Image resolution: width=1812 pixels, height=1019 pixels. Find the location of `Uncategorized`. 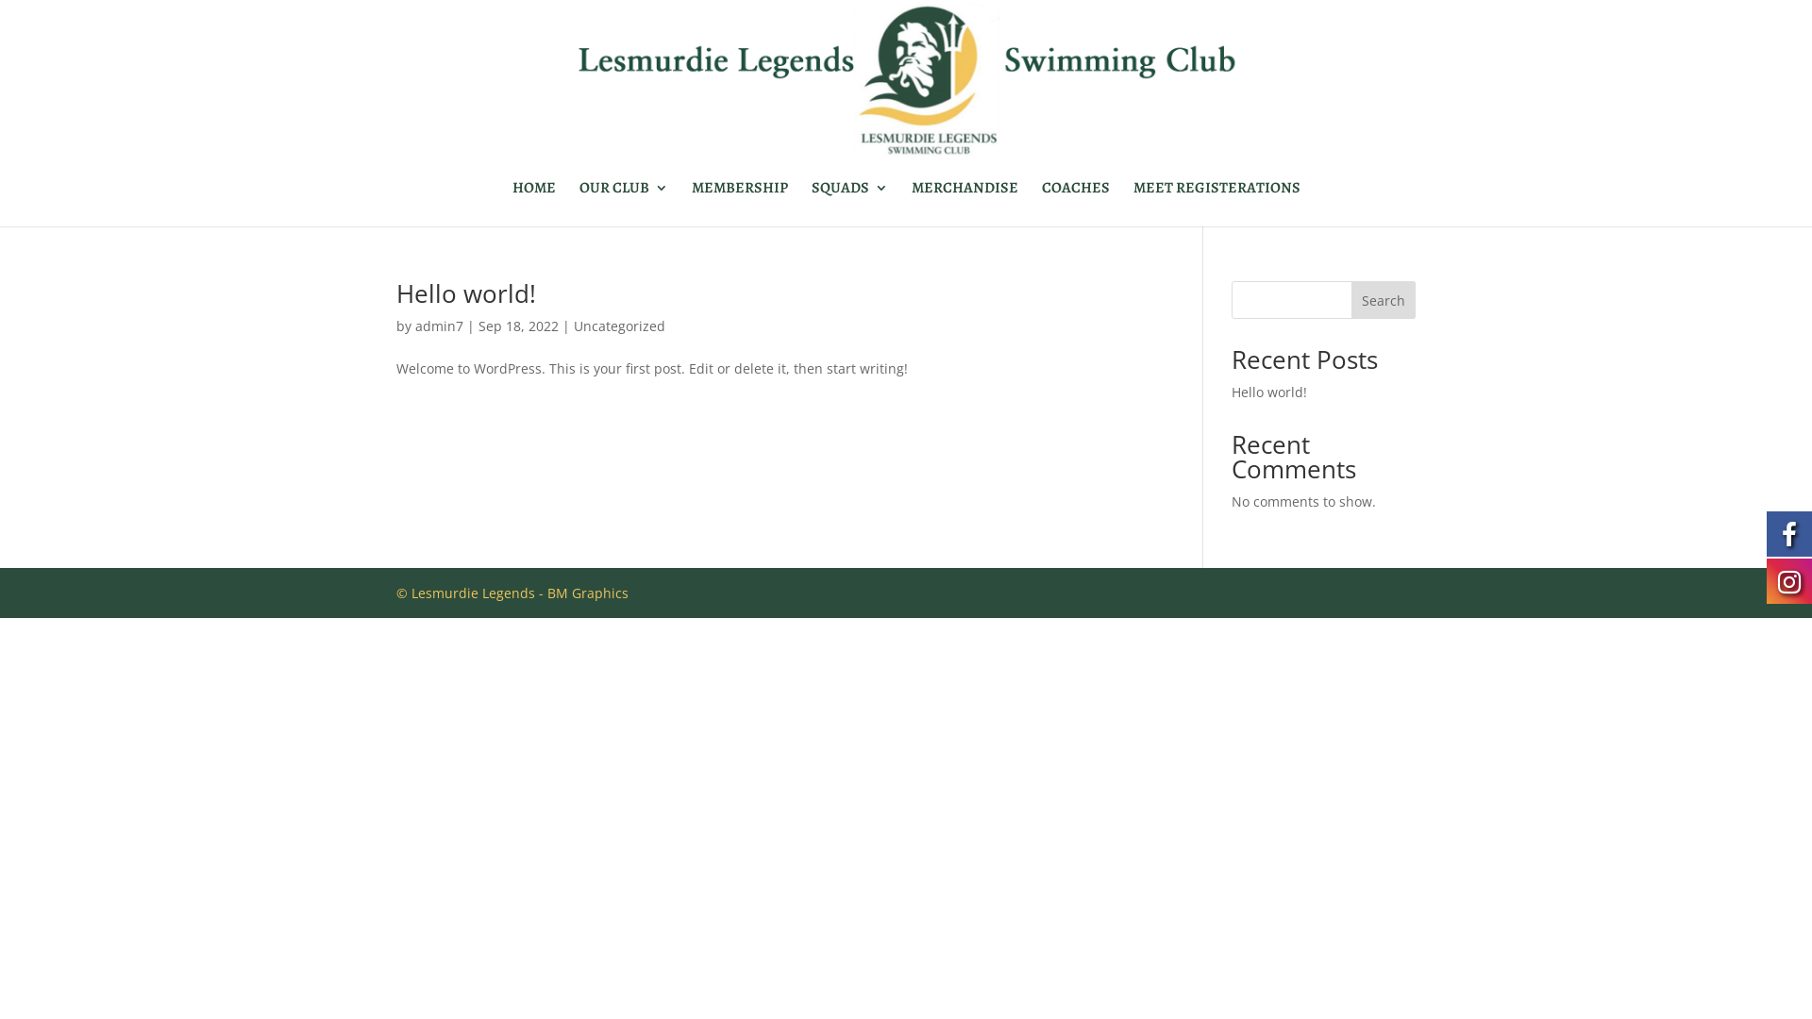

Uncategorized is located at coordinates (619, 326).